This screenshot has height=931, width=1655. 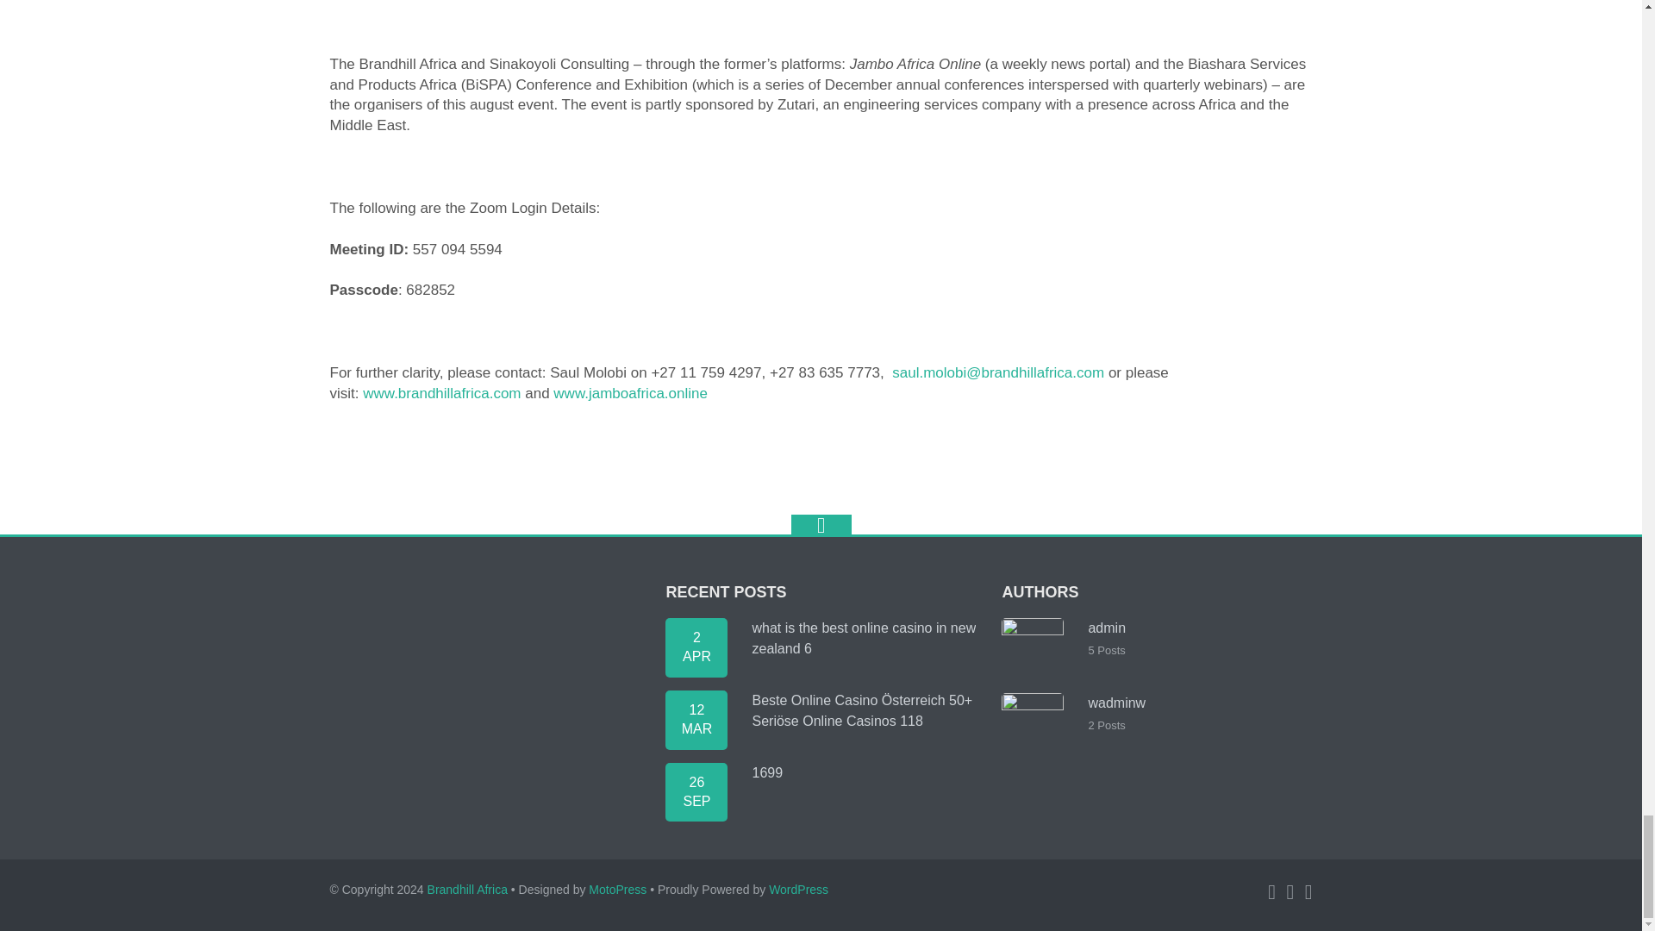 What do you see at coordinates (630, 393) in the screenshot?
I see `www.jamboafrica.online` at bounding box center [630, 393].